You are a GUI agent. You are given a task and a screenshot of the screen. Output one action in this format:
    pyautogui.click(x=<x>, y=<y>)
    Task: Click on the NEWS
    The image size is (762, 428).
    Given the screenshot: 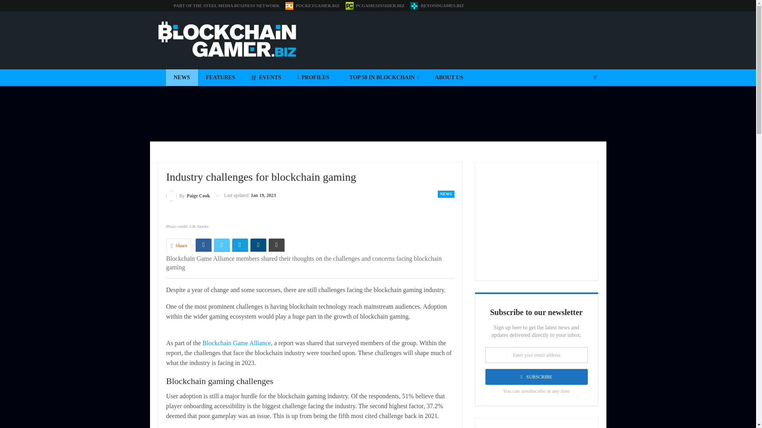 What is the action you would take?
    pyautogui.click(x=182, y=78)
    